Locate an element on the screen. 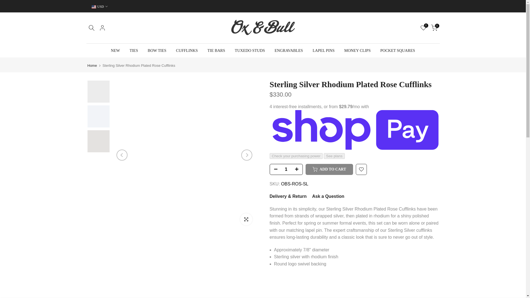 This screenshot has height=298, width=530. 0 is located at coordinates (423, 28).